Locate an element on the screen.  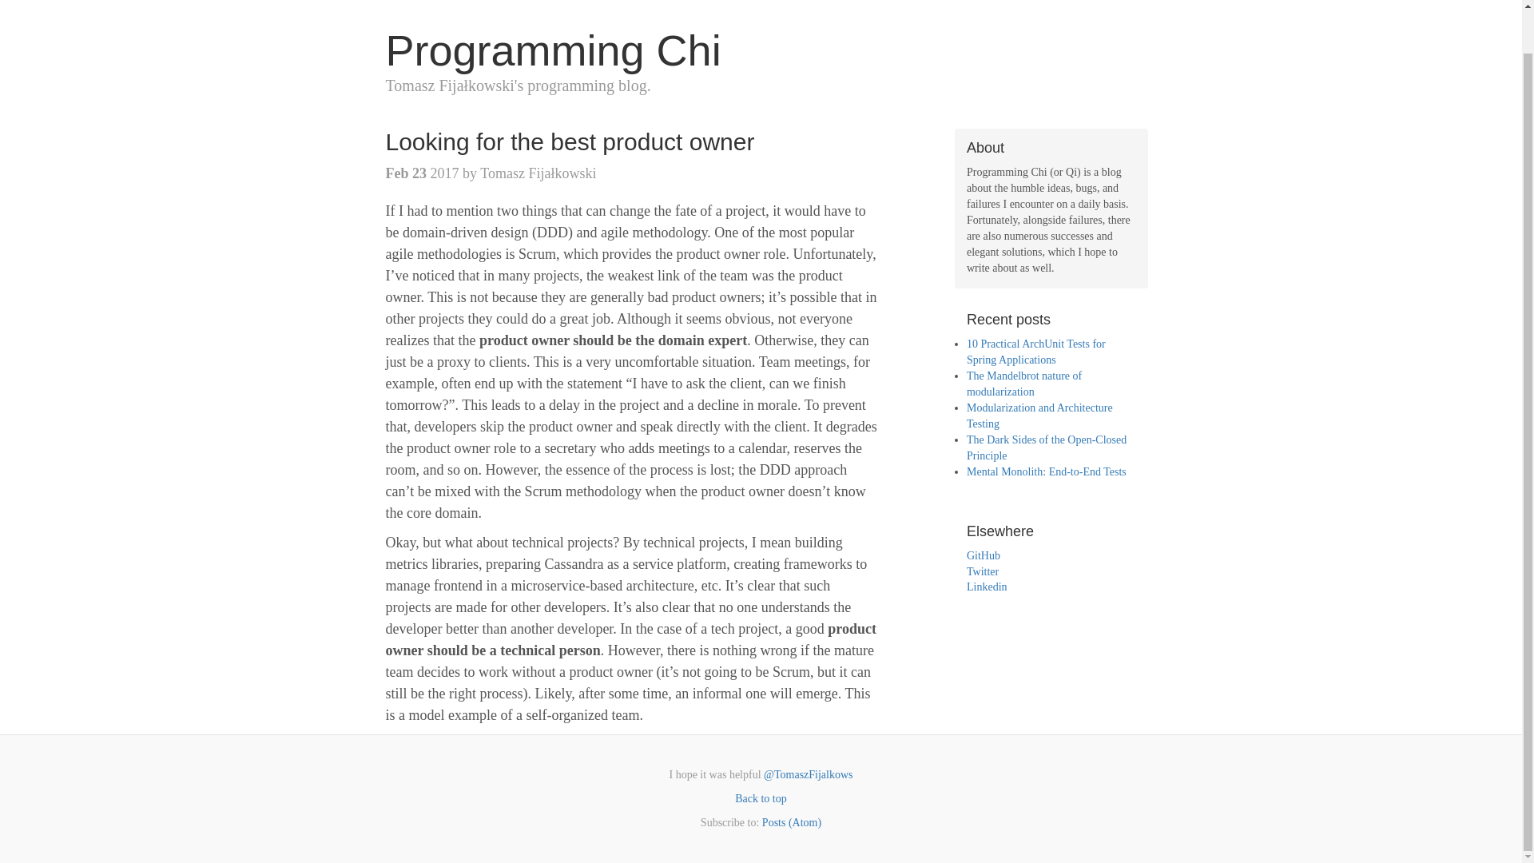
Twitter is located at coordinates (982, 571).